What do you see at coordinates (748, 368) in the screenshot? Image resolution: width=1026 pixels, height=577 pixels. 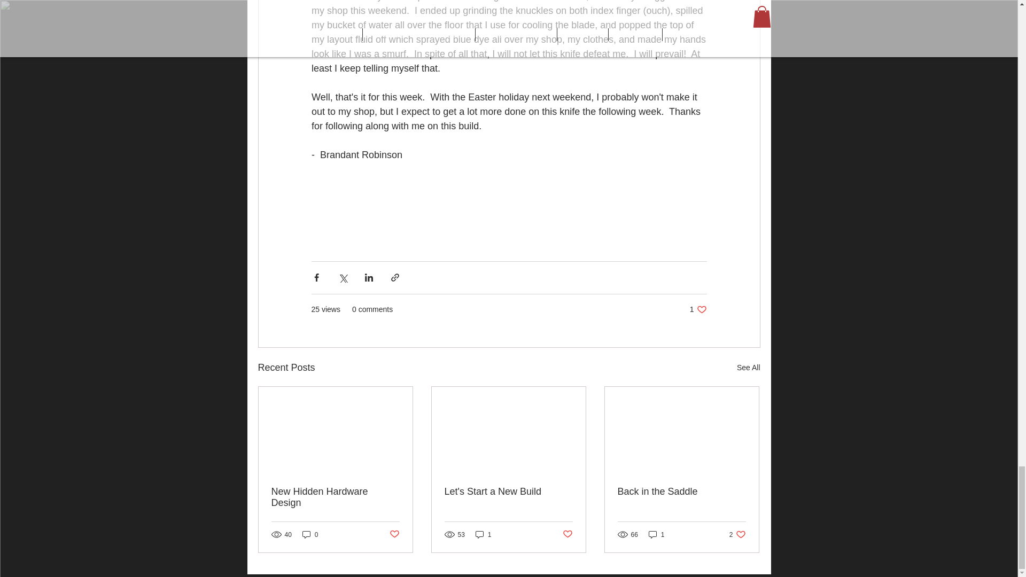 I see `See All` at bounding box center [748, 368].